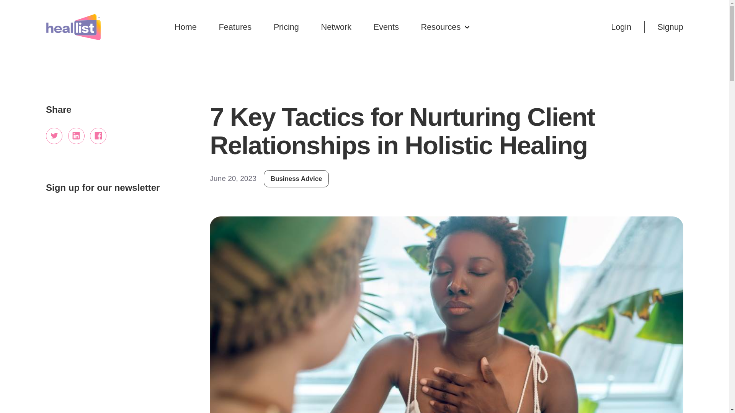  What do you see at coordinates (286, 27) in the screenshot?
I see `Pricing` at bounding box center [286, 27].